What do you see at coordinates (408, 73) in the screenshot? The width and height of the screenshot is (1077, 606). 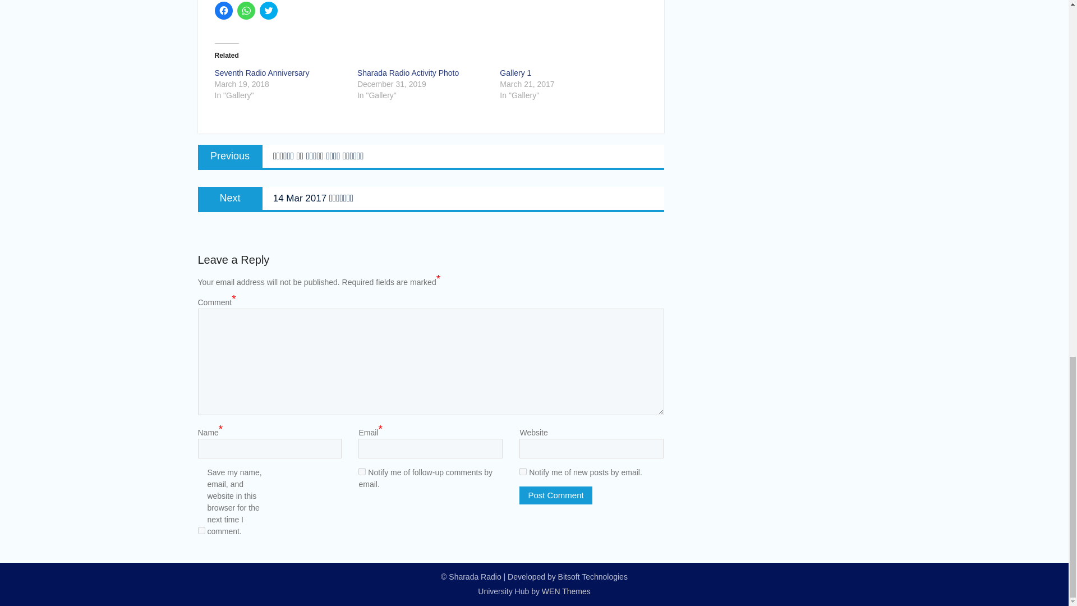 I see `Sharada Radio Activity Photo` at bounding box center [408, 73].